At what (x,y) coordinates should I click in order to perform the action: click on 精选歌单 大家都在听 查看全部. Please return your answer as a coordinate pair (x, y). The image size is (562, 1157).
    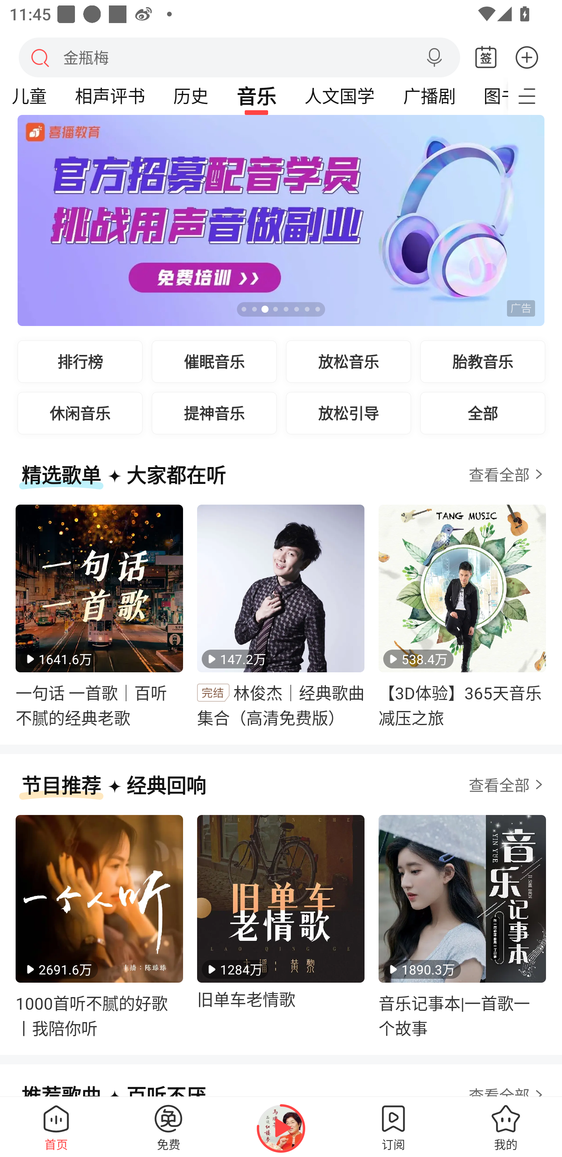
    Looking at the image, I should click on (281, 482).